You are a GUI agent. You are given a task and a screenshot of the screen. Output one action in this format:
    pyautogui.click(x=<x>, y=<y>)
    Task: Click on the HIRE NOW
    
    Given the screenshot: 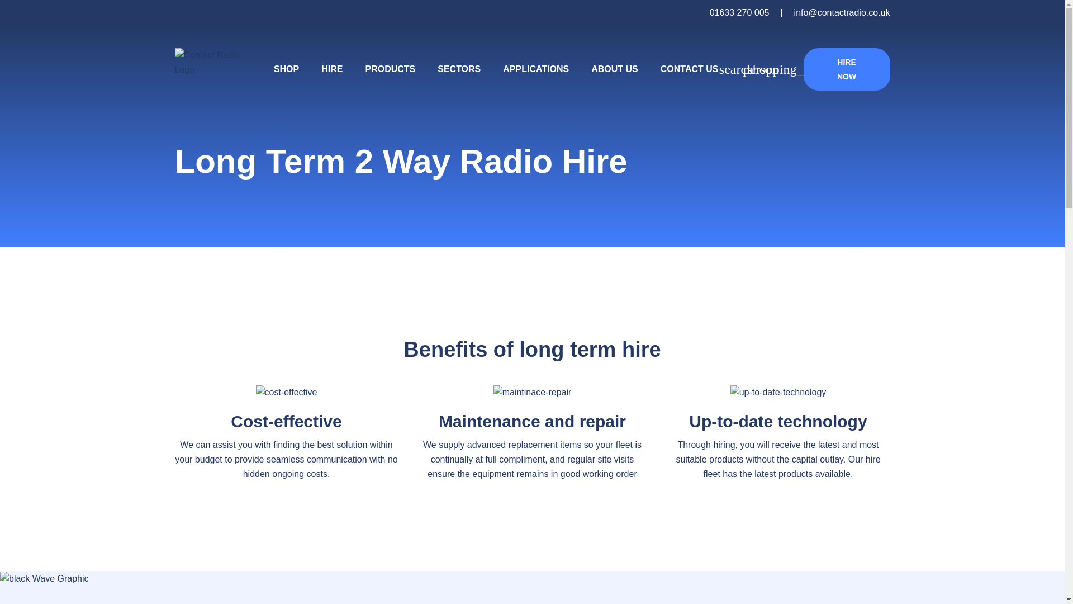 What is the action you would take?
    pyautogui.click(x=847, y=69)
    